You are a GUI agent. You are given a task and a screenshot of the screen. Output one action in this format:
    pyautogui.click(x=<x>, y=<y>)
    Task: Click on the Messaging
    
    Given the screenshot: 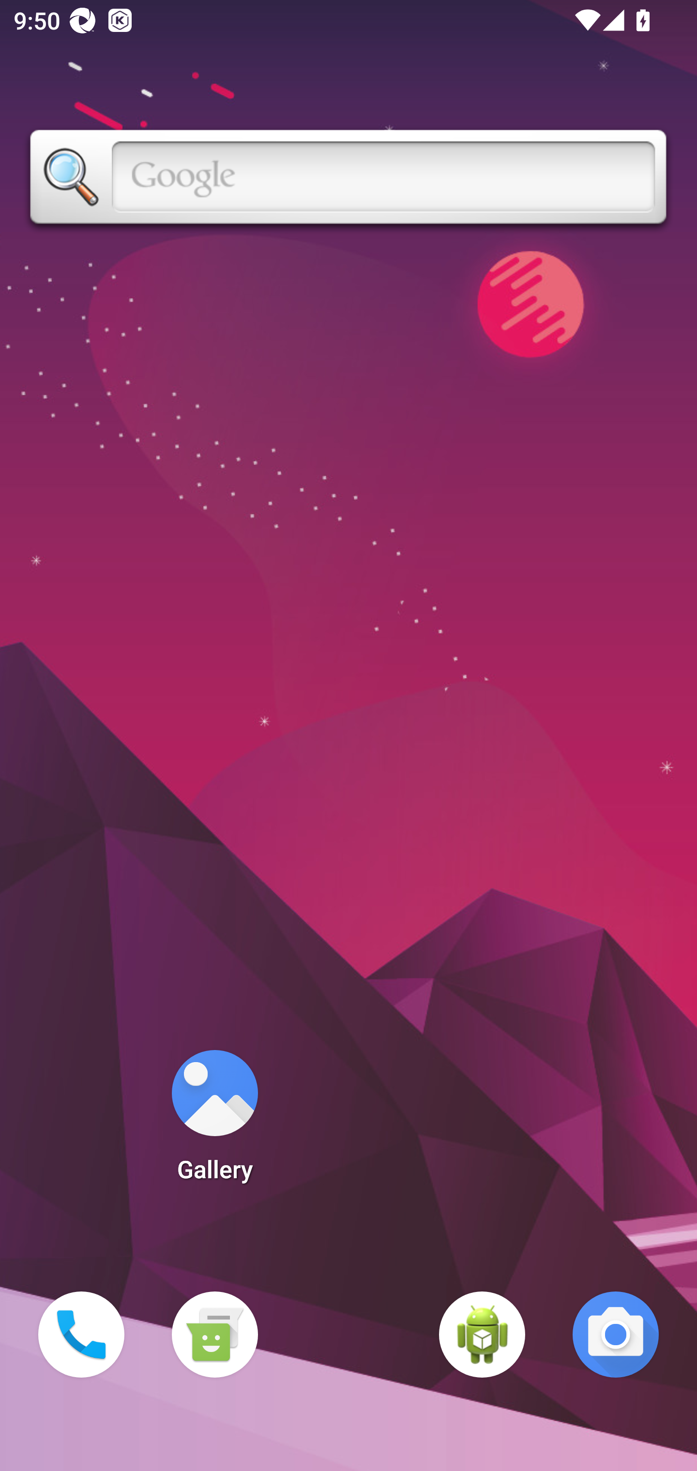 What is the action you would take?
    pyautogui.click(x=214, y=1335)
    